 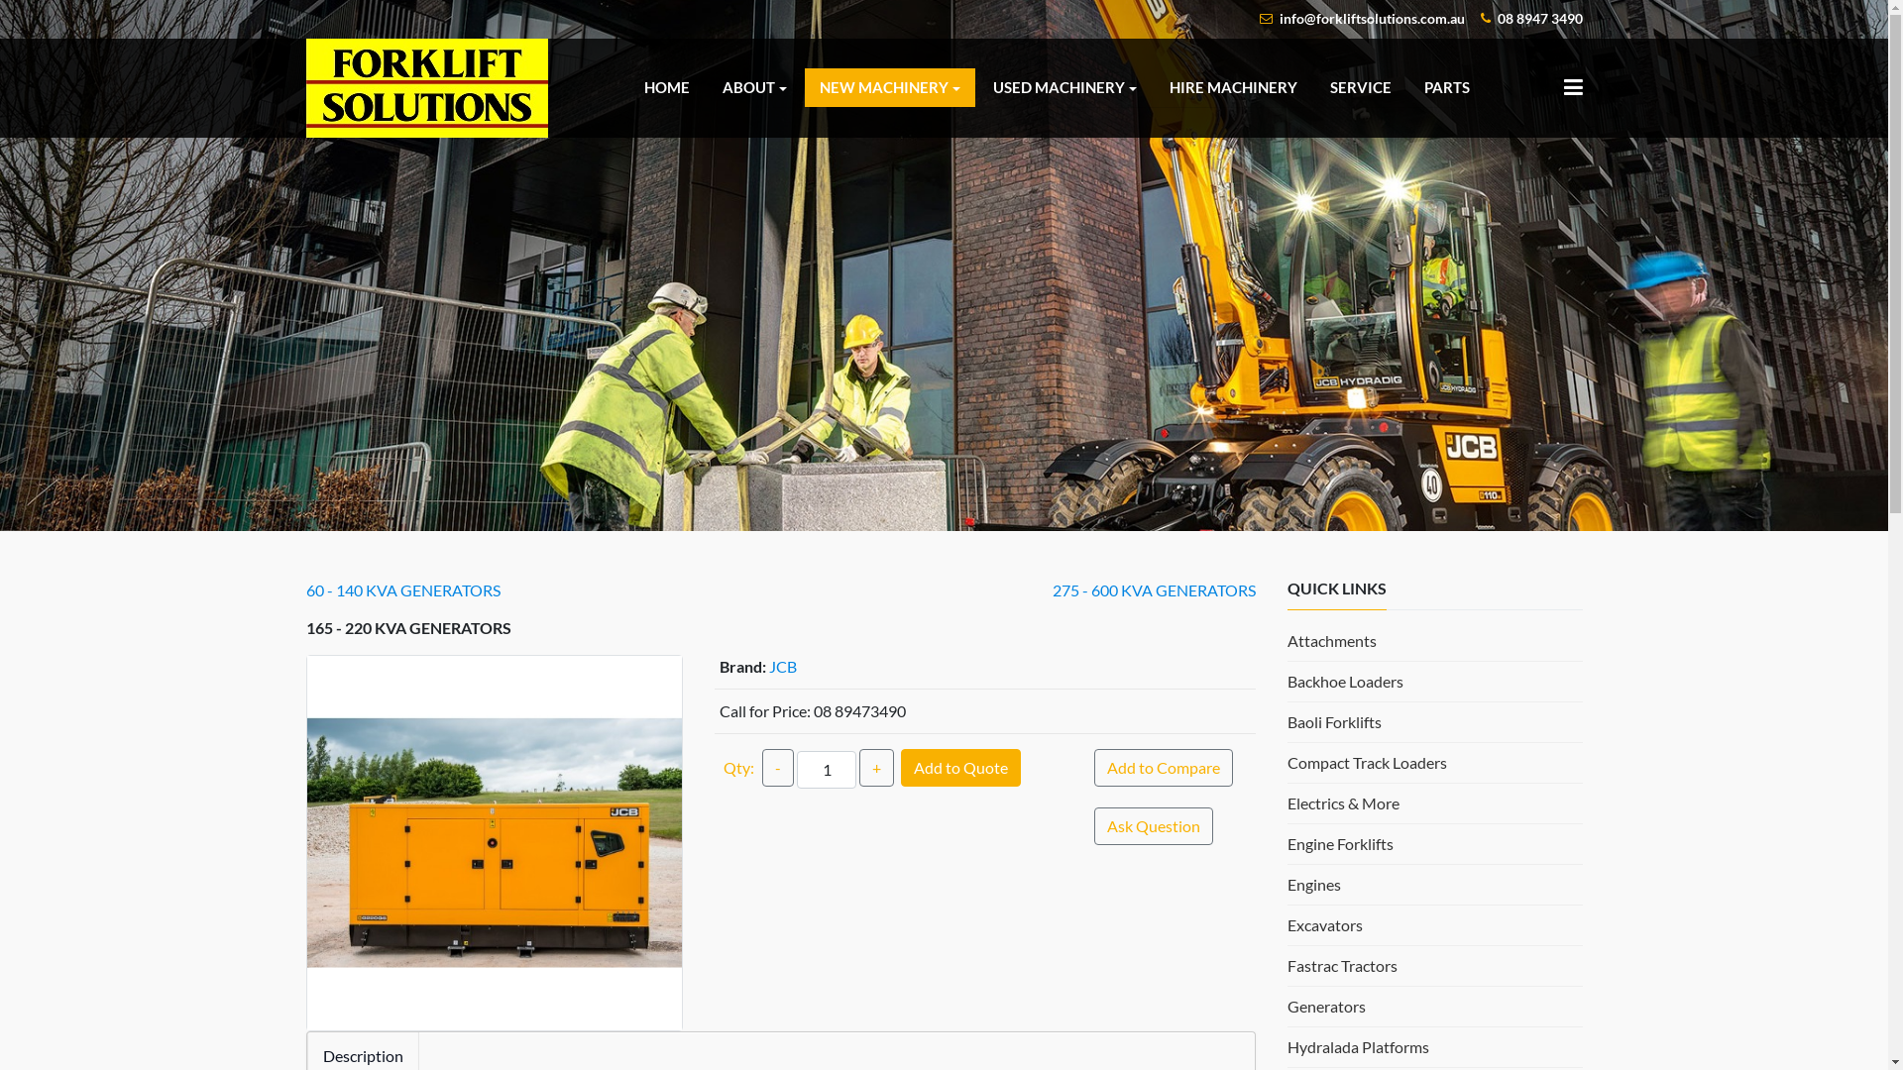 What do you see at coordinates (1313, 884) in the screenshot?
I see `Engines` at bounding box center [1313, 884].